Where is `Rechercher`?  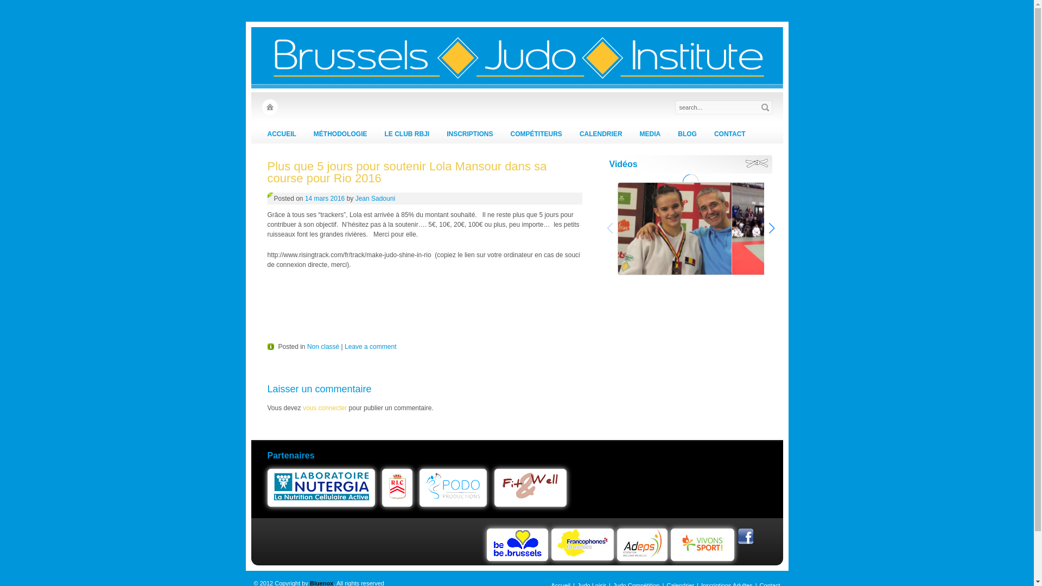 Rechercher is located at coordinates (765, 107).